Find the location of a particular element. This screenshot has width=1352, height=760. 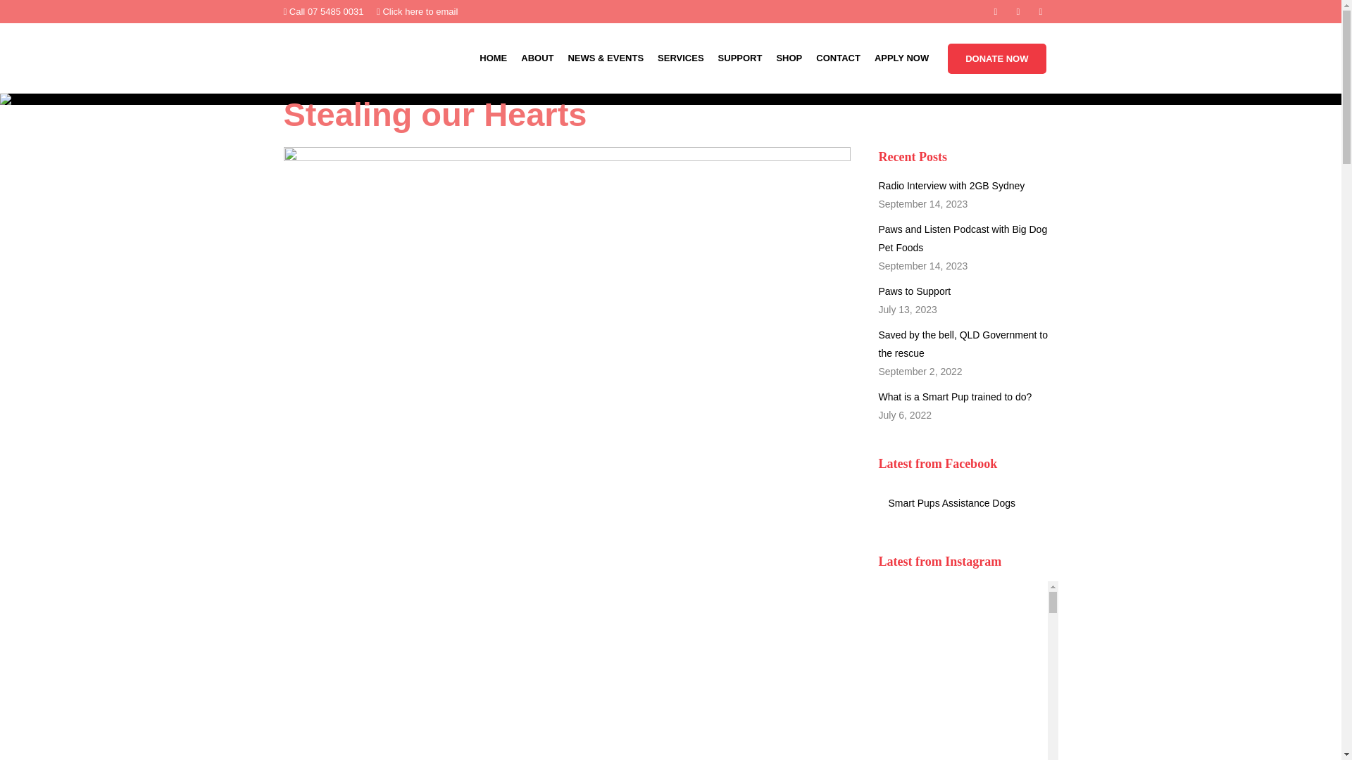

07 5485 0031 is located at coordinates (335, 11).